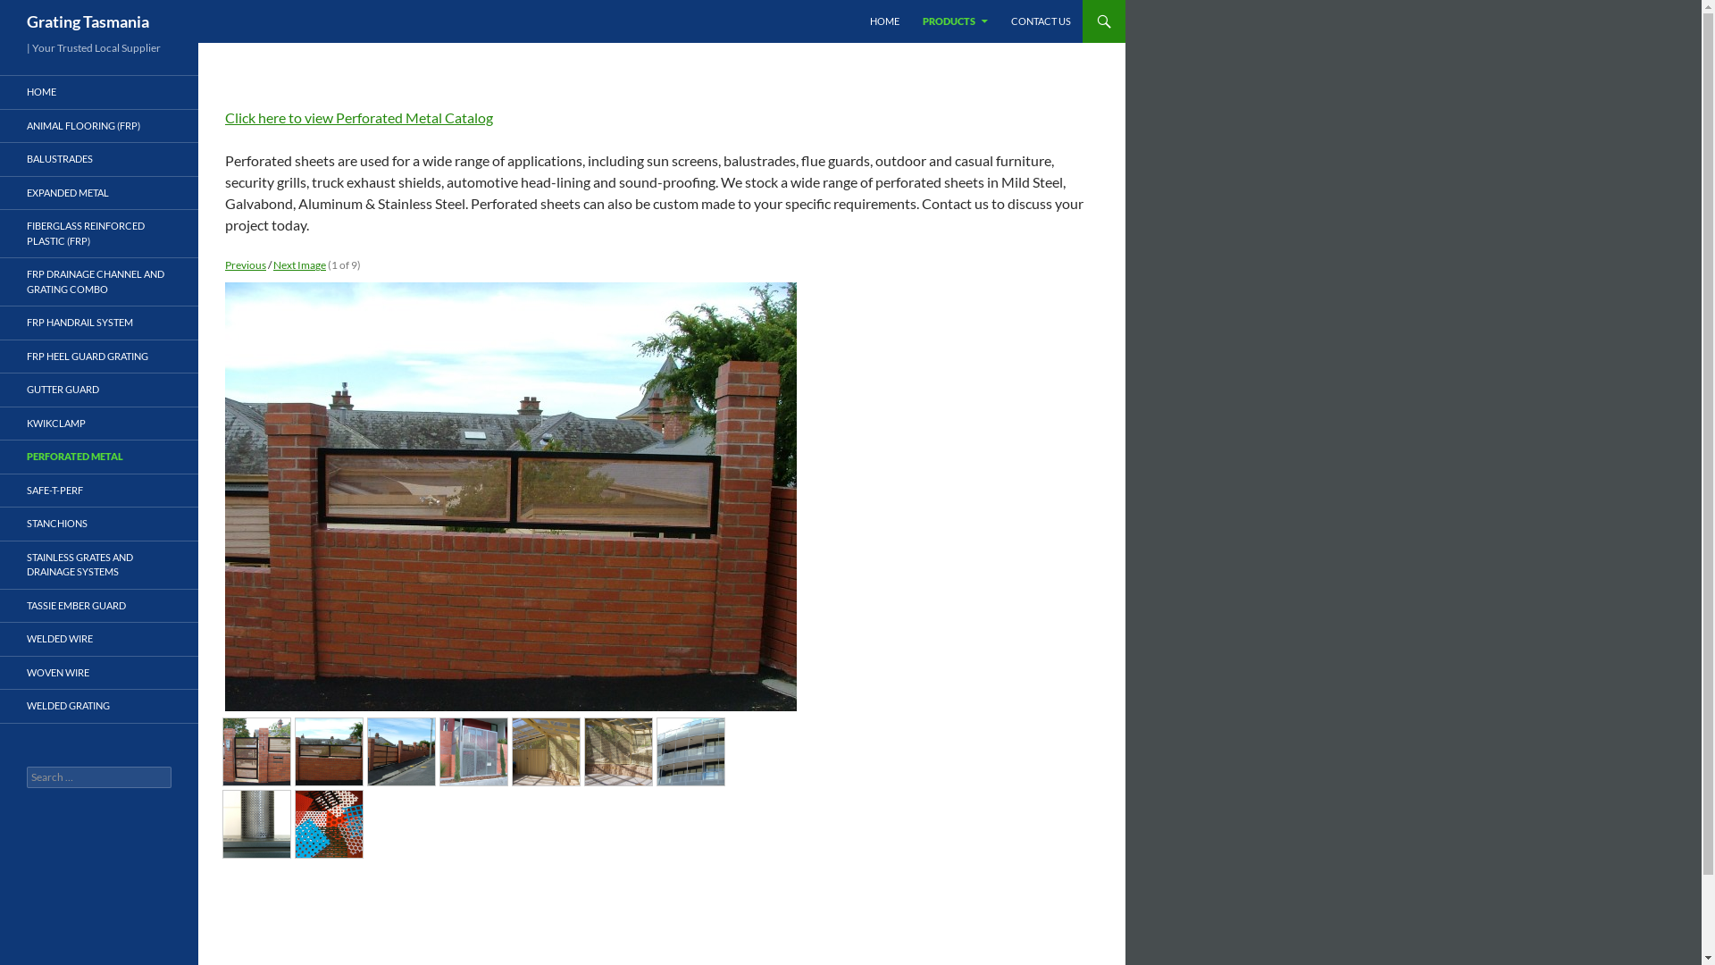 Image resolution: width=1715 pixels, height=965 pixels. What do you see at coordinates (88, 21) in the screenshot?
I see `Grating Tasmania` at bounding box center [88, 21].